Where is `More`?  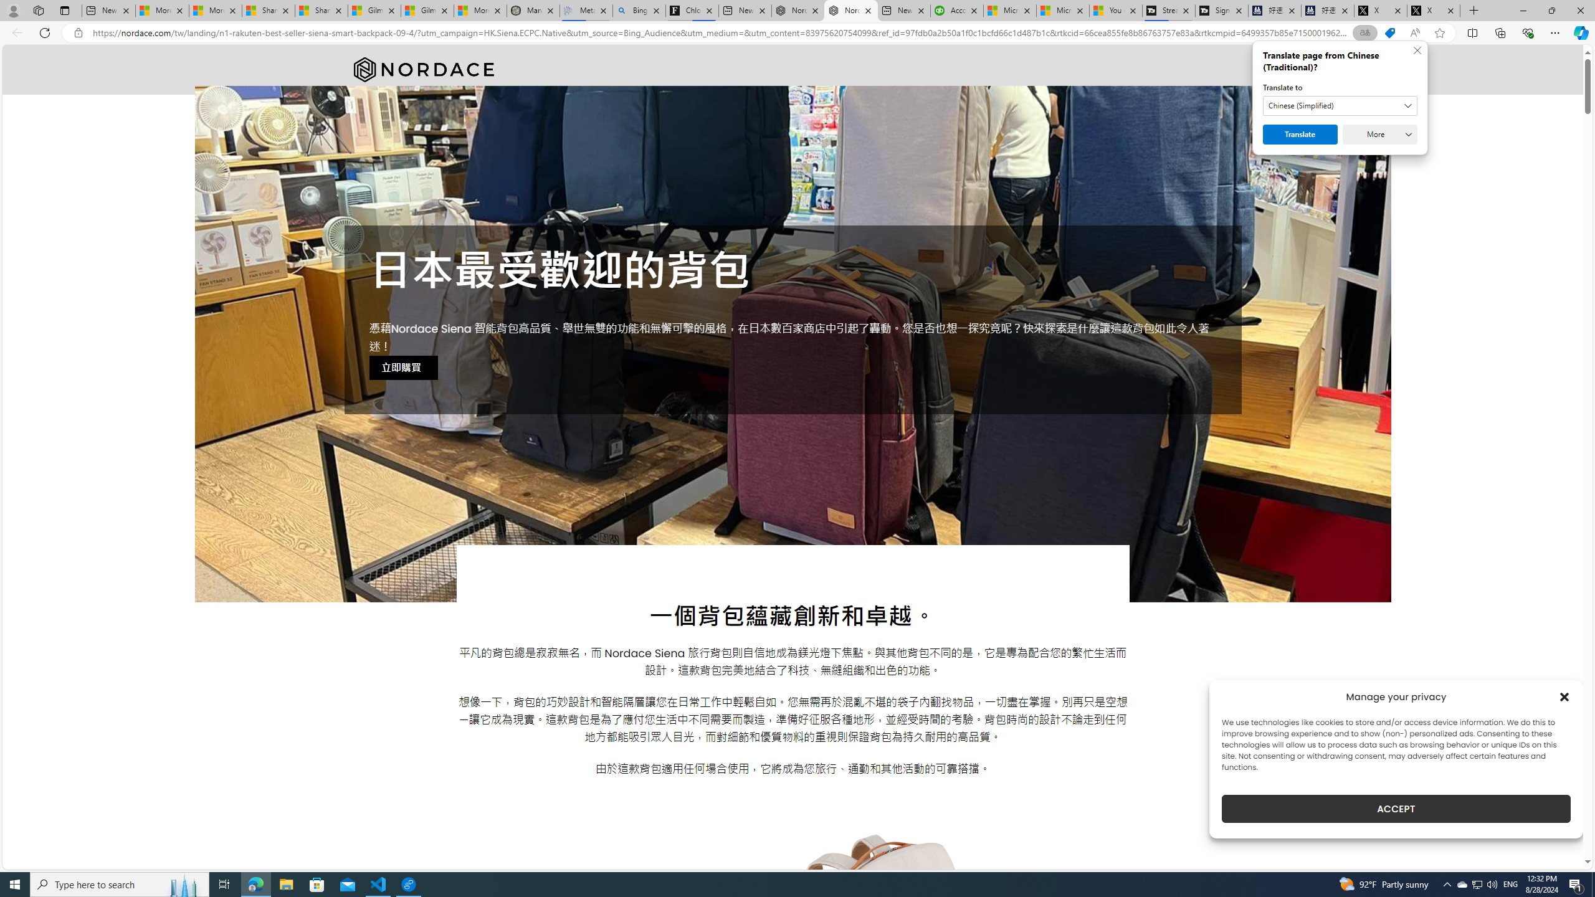 More is located at coordinates (1380, 135).